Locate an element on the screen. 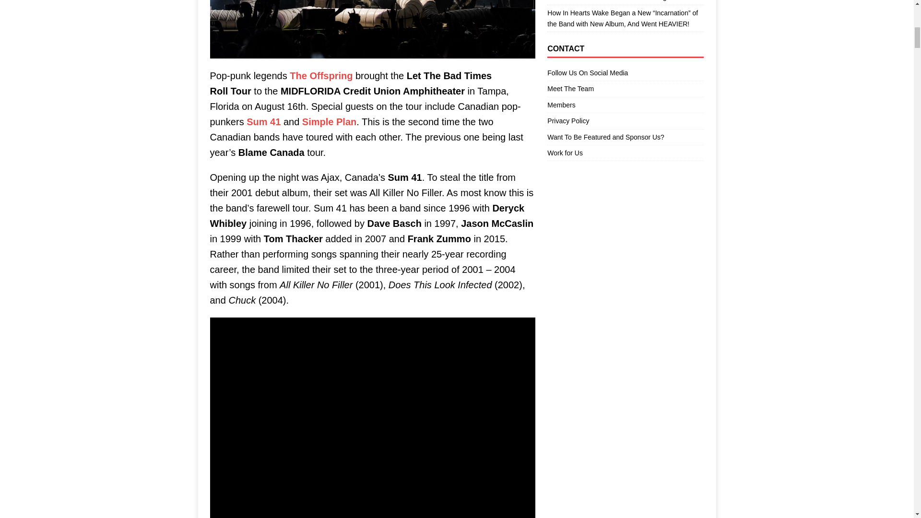 This screenshot has width=921, height=518. Simple Plan is located at coordinates (329, 122).